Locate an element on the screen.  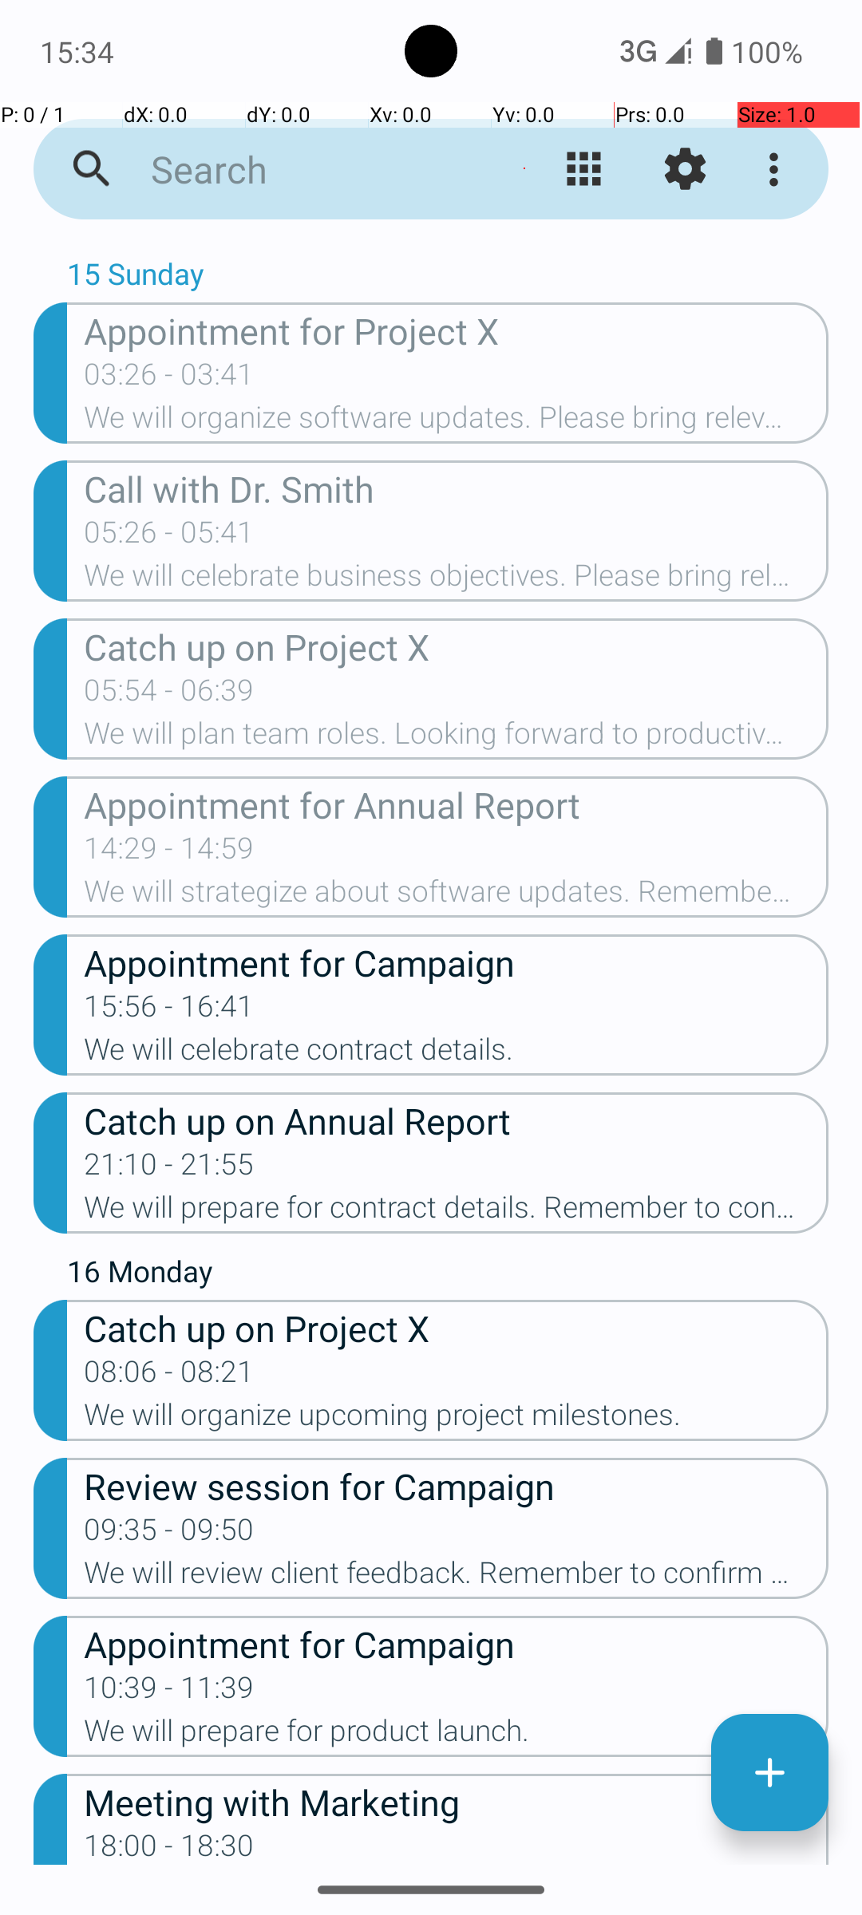
05:54 - 06:39 is located at coordinates (169, 695).